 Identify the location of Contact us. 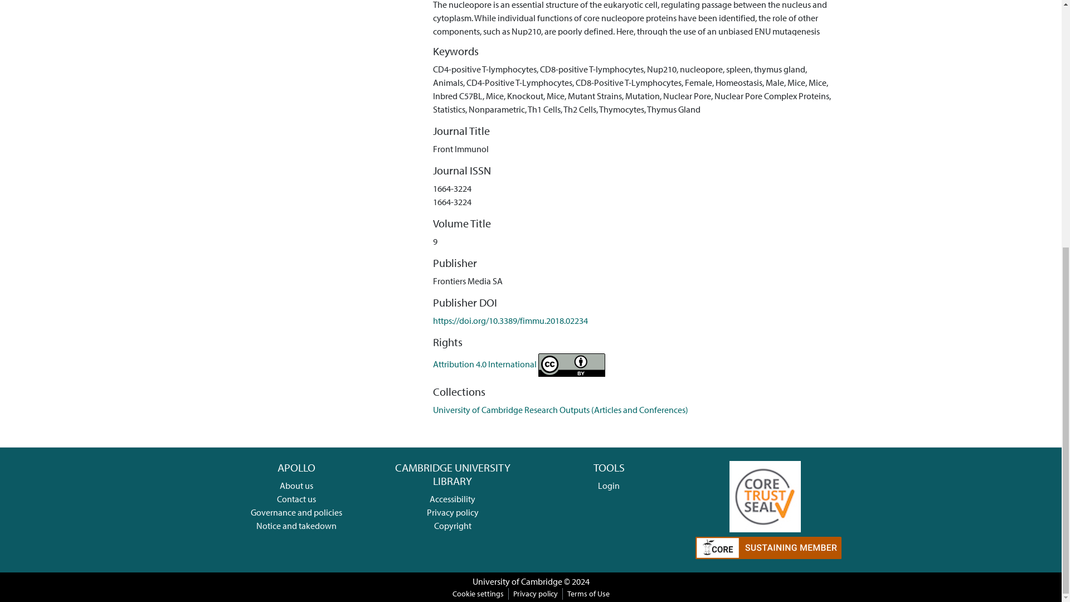
(296, 498).